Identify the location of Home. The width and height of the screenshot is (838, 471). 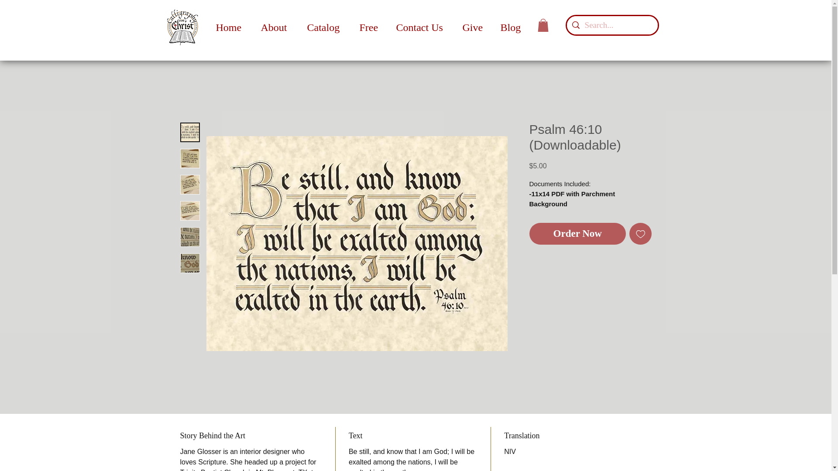
(232, 28).